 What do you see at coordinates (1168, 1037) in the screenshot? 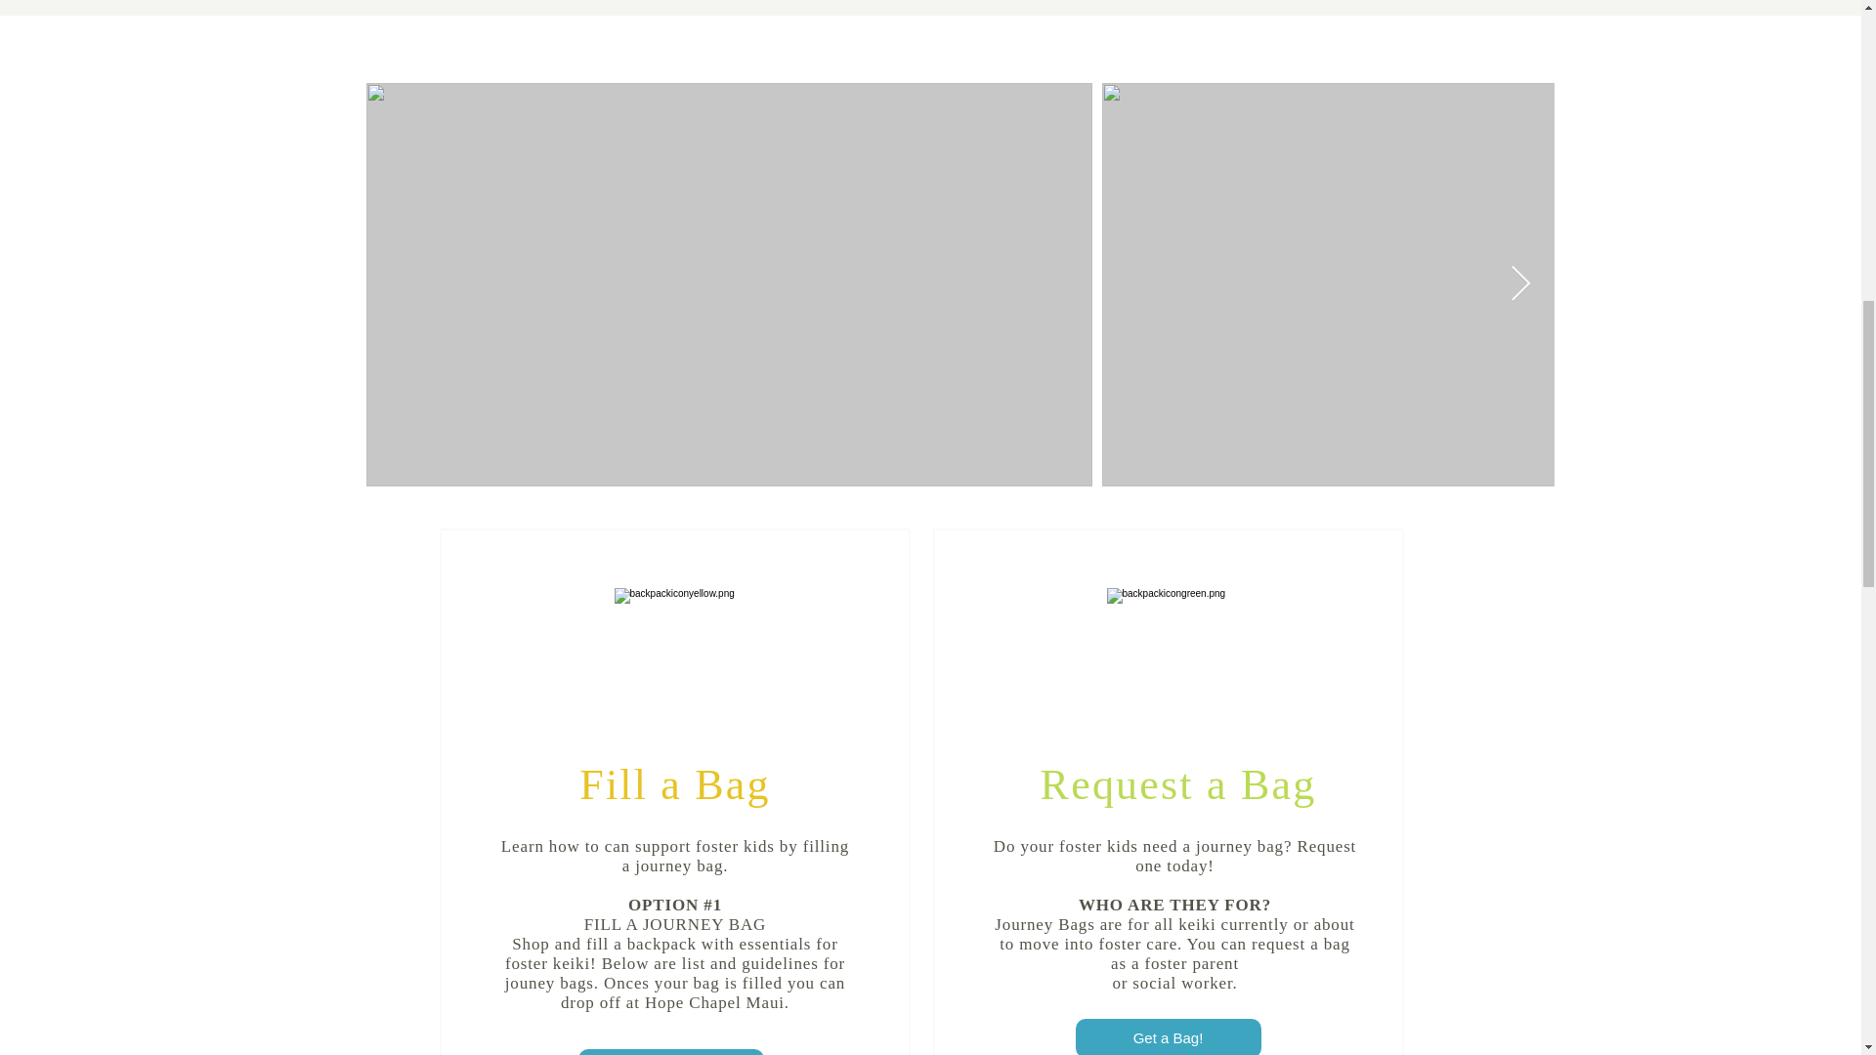
I see `Get a Bag!` at bounding box center [1168, 1037].